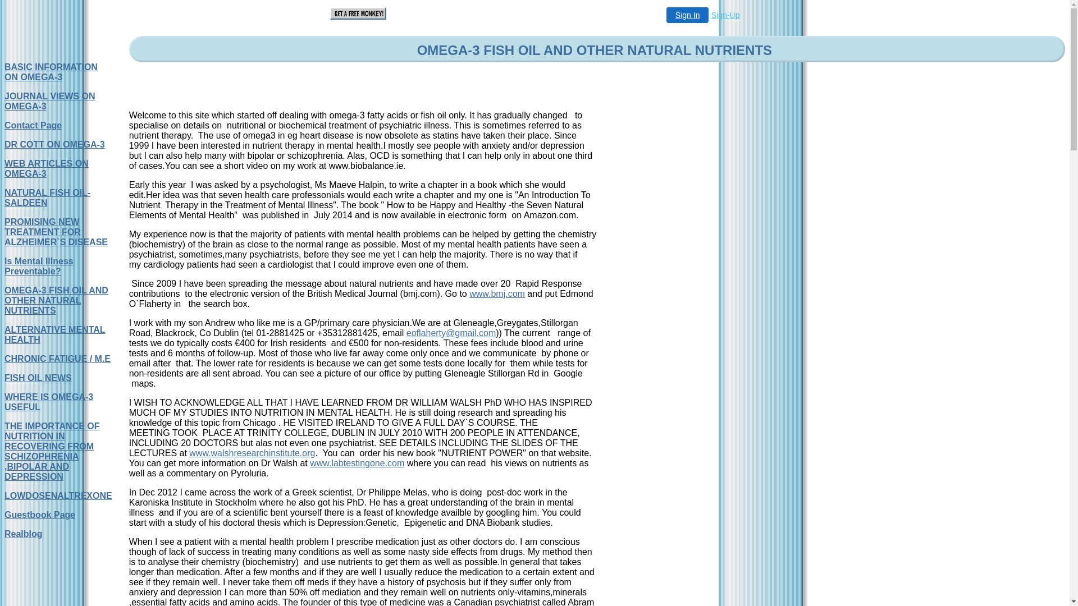 Image resolution: width=1078 pixels, height=606 pixels. I want to click on FISH OIL NEWS, so click(38, 378).